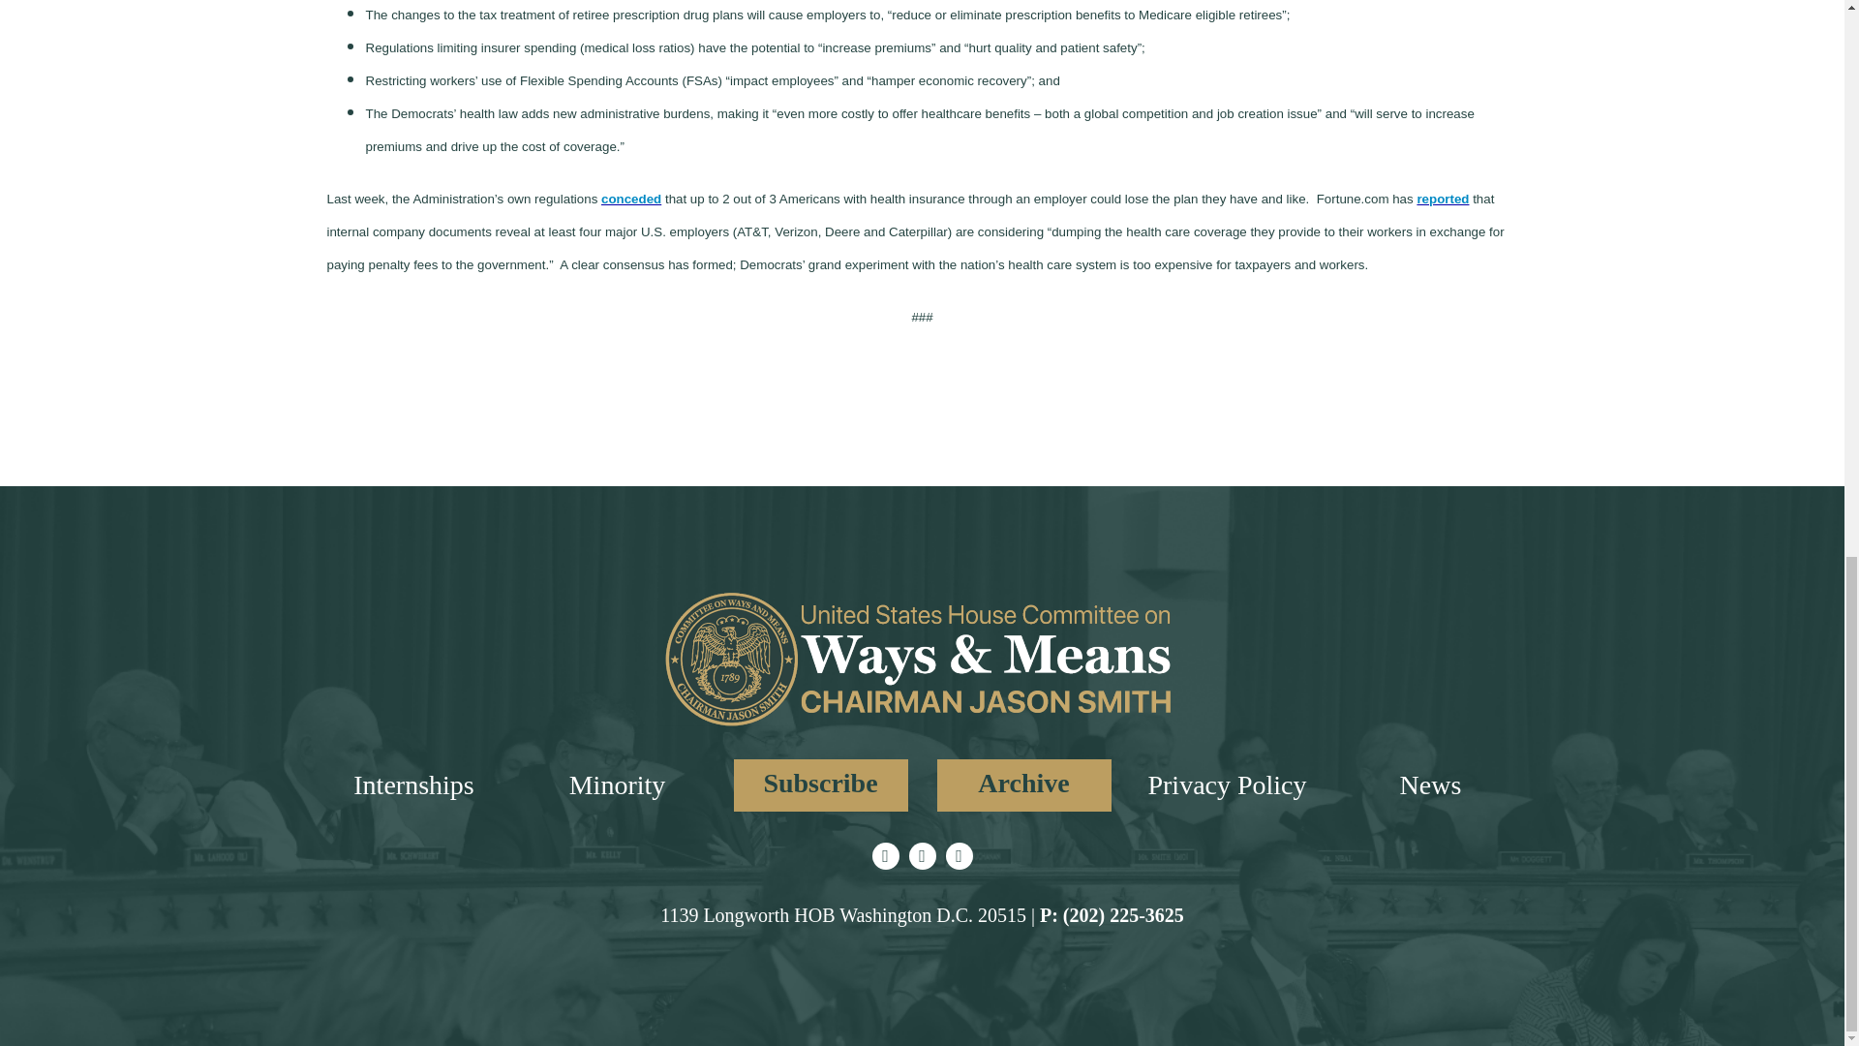 The image size is (1859, 1046). I want to click on reported, so click(1443, 198).